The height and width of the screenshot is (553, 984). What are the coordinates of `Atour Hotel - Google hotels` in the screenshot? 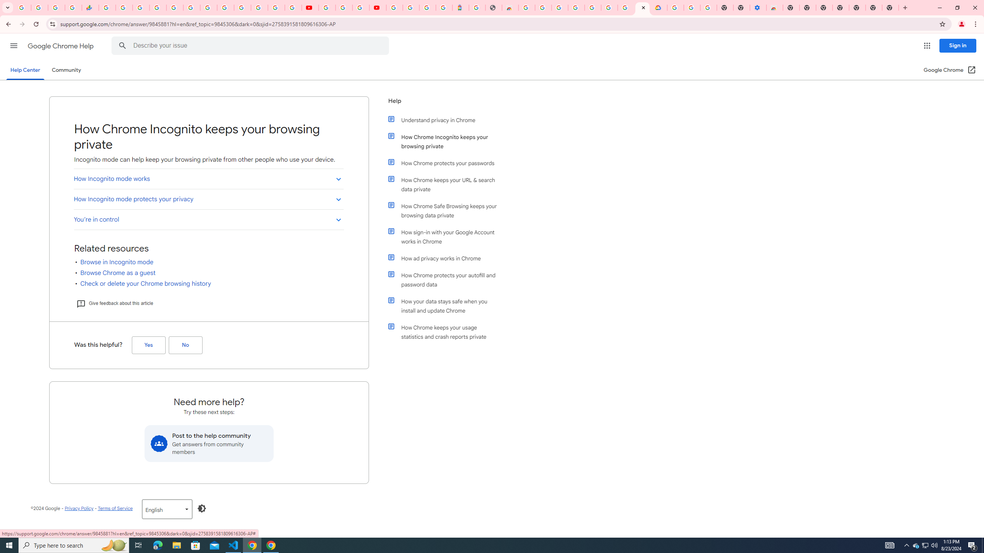 It's located at (460, 8).